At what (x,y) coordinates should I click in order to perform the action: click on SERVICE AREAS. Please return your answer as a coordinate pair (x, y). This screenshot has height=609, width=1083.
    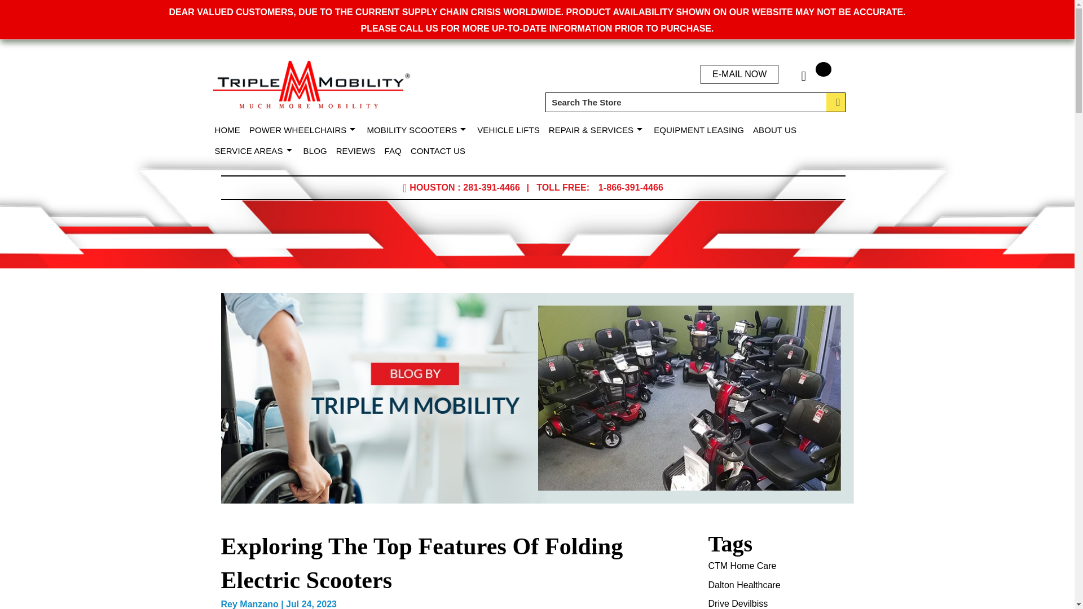
    Looking at the image, I should click on (256, 151).